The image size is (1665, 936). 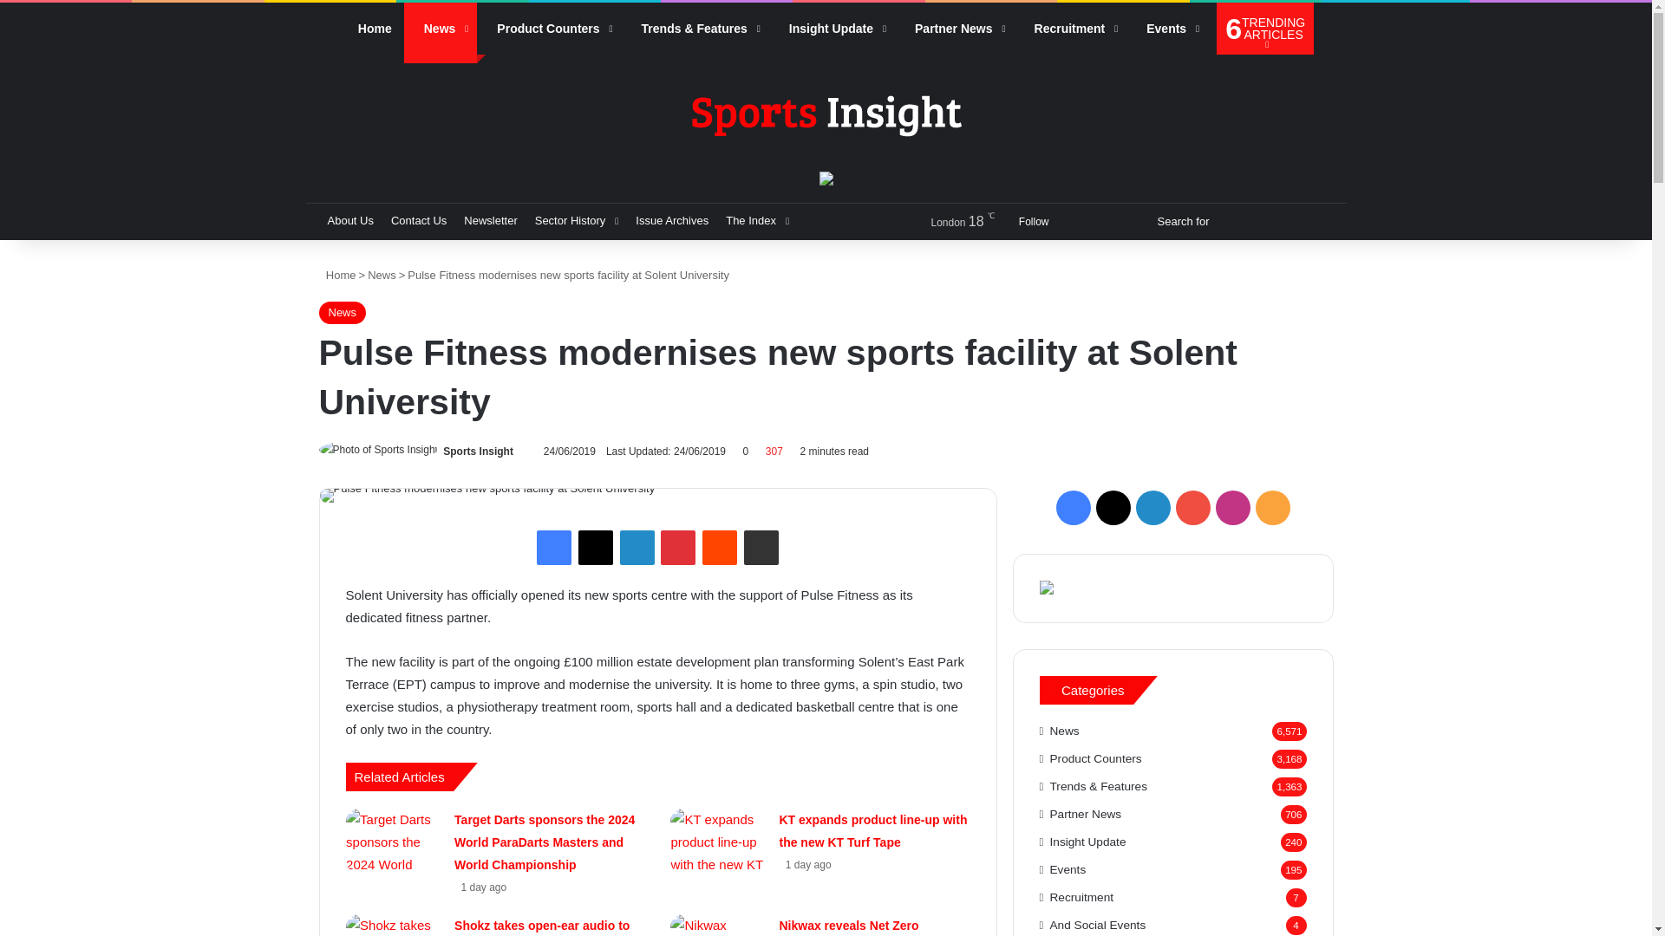 I want to click on Pinterest, so click(x=678, y=548).